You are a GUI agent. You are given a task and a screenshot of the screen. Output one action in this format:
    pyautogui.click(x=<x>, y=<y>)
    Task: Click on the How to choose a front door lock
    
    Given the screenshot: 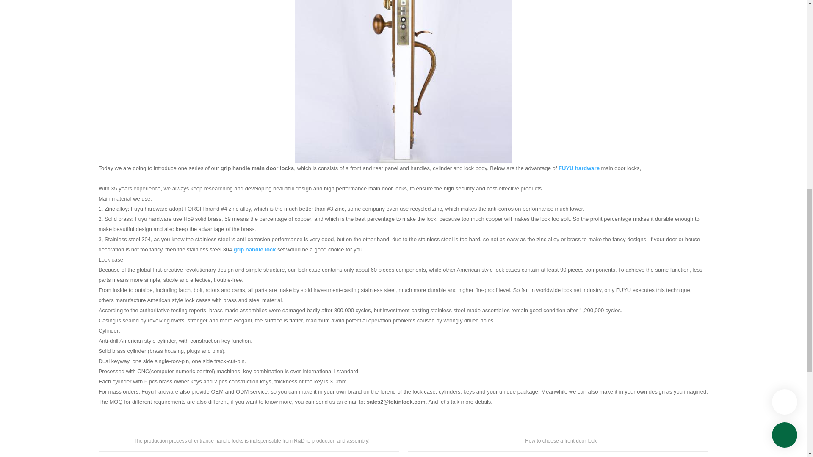 What is the action you would take?
    pyautogui.click(x=557, y=441)
    